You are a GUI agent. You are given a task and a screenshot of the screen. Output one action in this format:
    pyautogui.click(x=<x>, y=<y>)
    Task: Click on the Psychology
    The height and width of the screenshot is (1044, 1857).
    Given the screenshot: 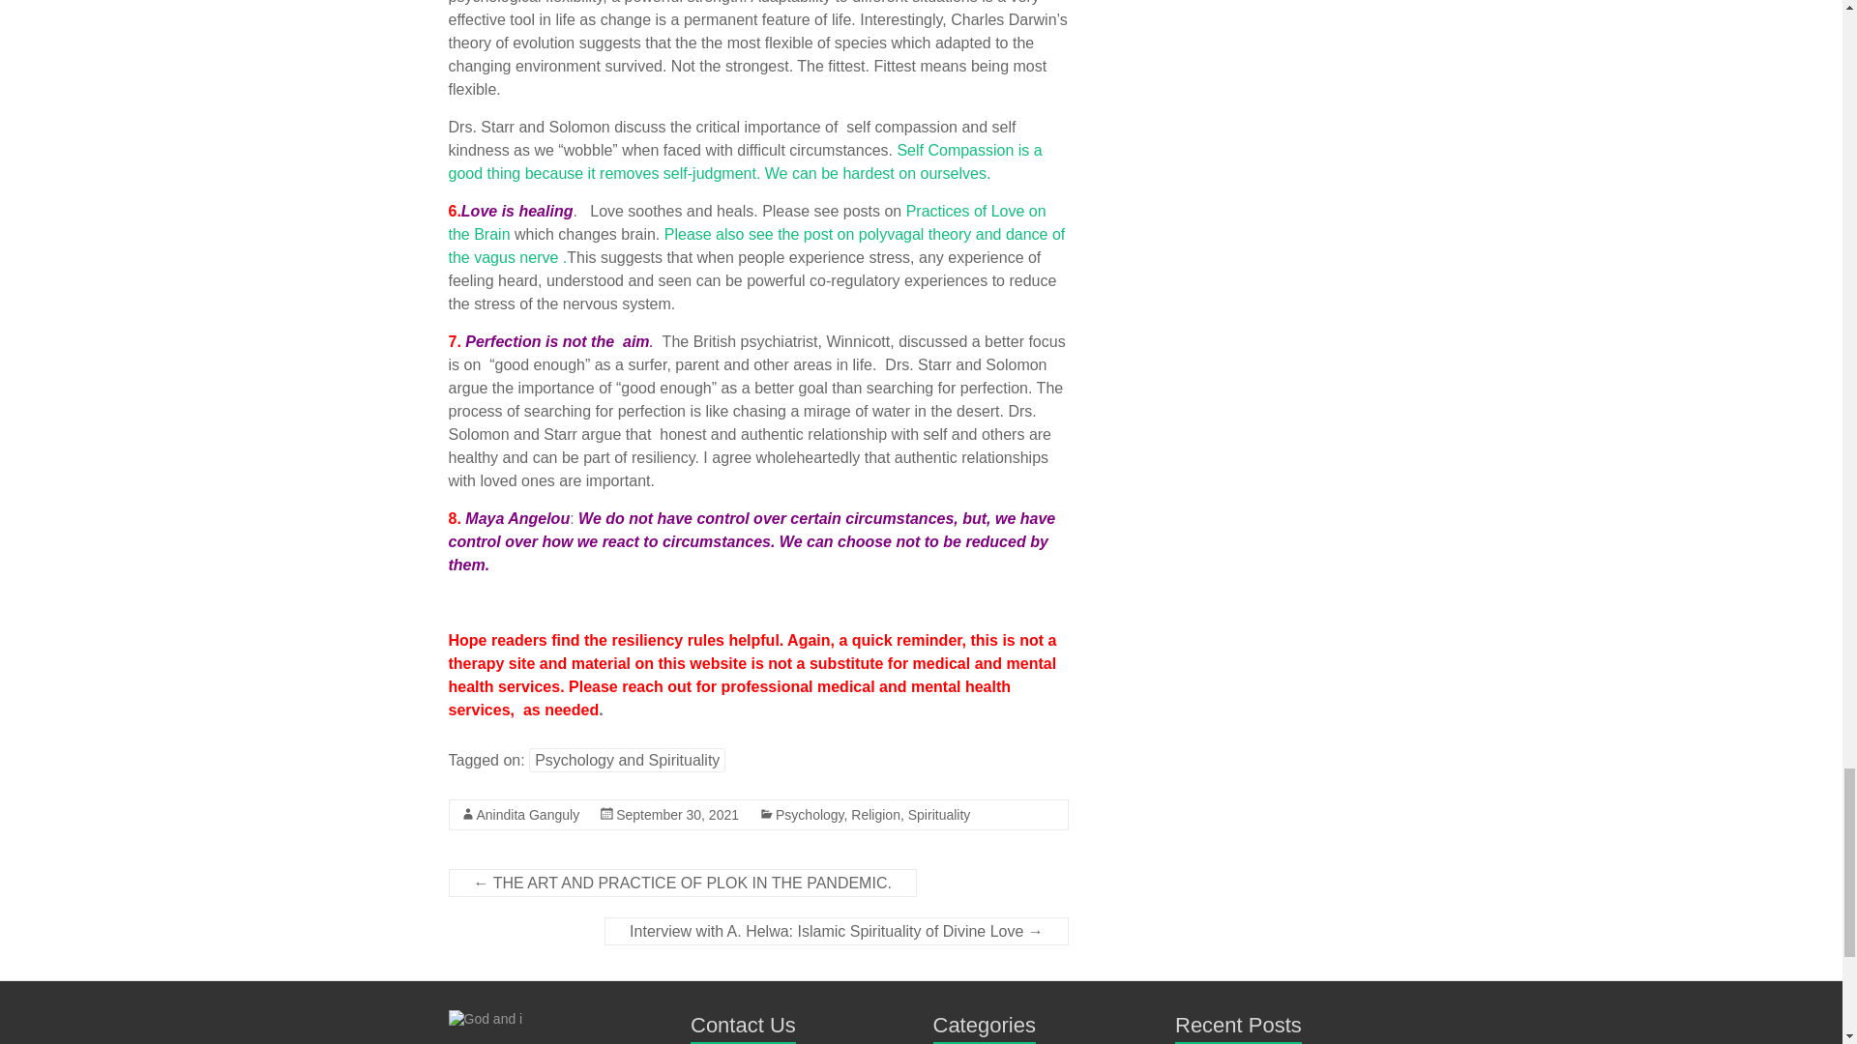 What is the action you would take?
    pyautogui.click(x=811, y=814)
    